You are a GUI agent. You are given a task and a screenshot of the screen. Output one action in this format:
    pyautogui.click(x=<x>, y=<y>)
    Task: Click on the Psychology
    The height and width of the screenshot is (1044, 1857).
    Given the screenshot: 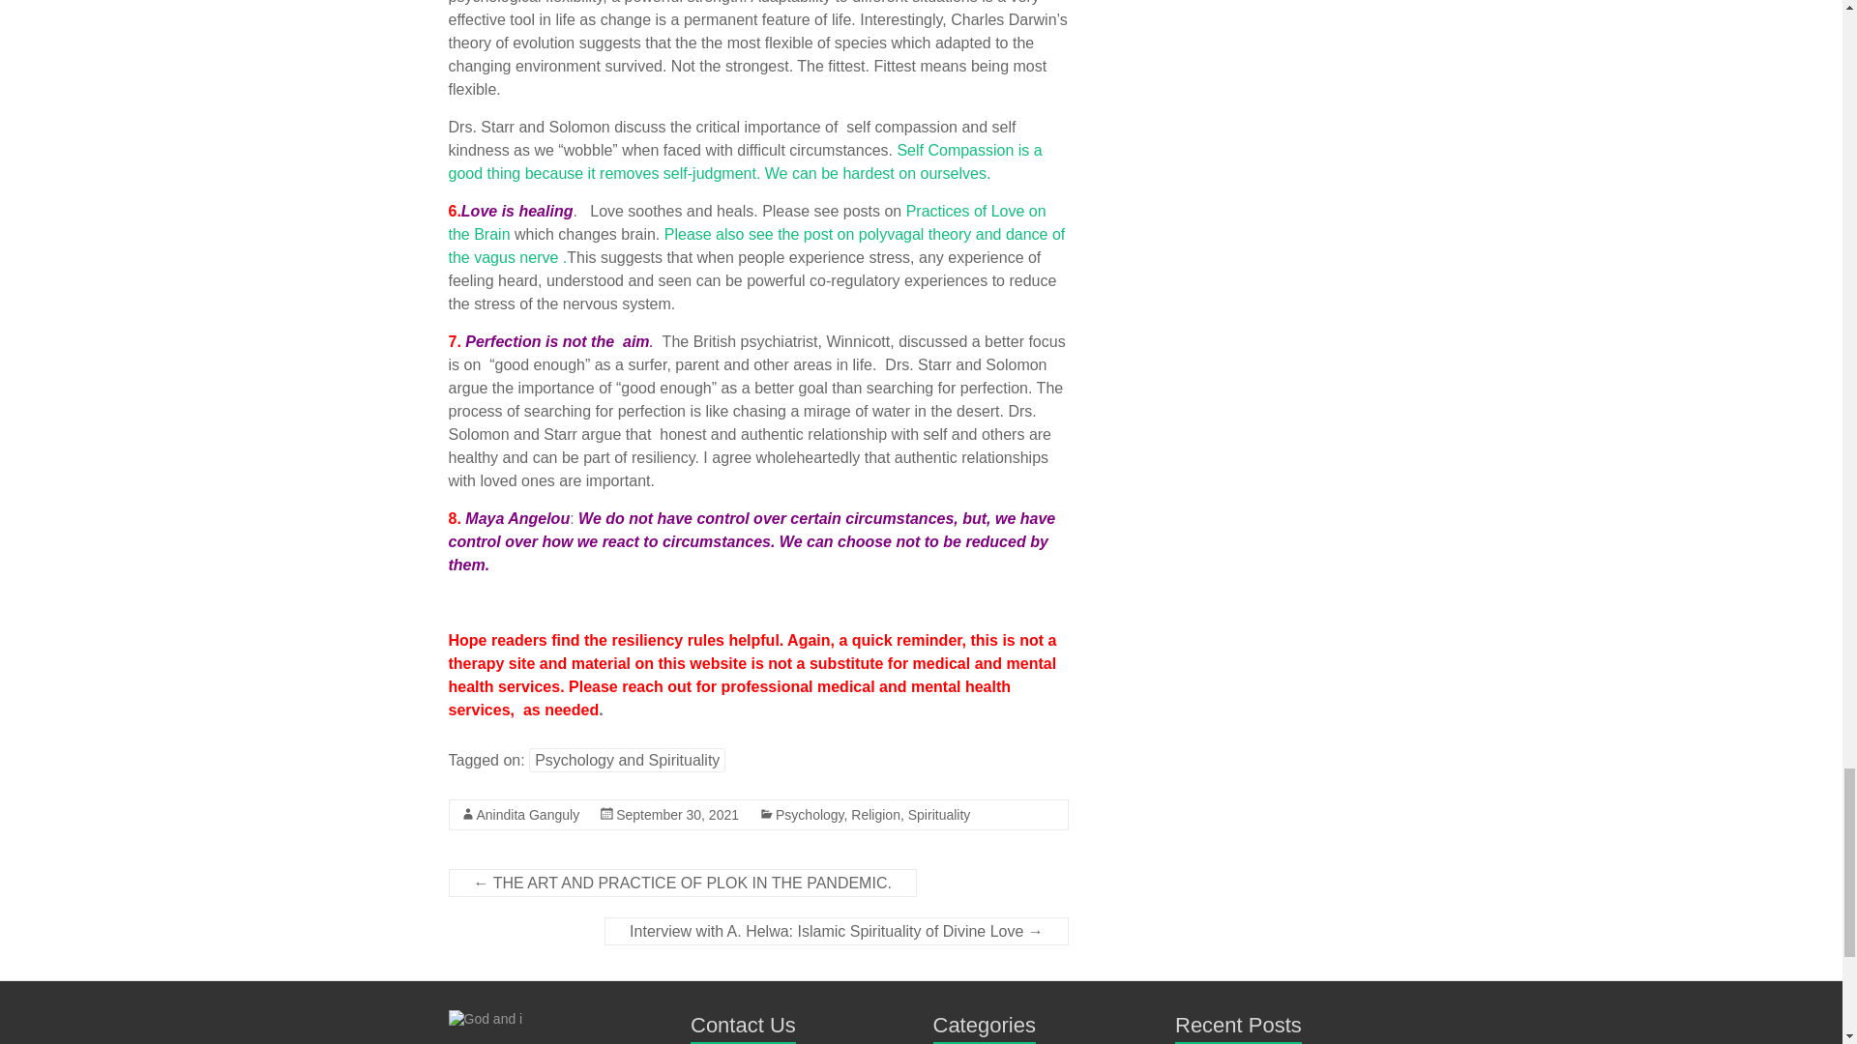 What is the action you would take?
    pyautogui.click(x=811, y=814)
    